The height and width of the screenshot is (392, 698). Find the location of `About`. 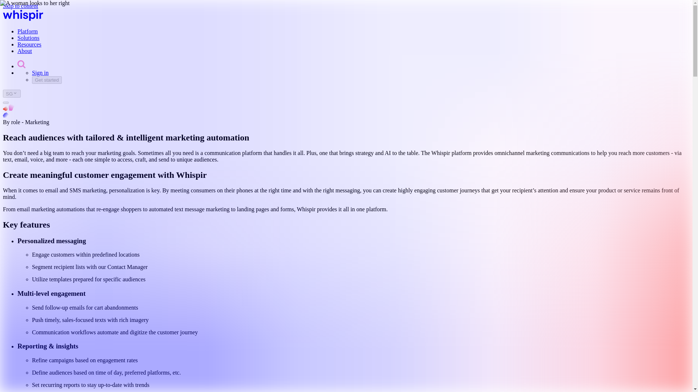

About is located at coordinates (25, 51).